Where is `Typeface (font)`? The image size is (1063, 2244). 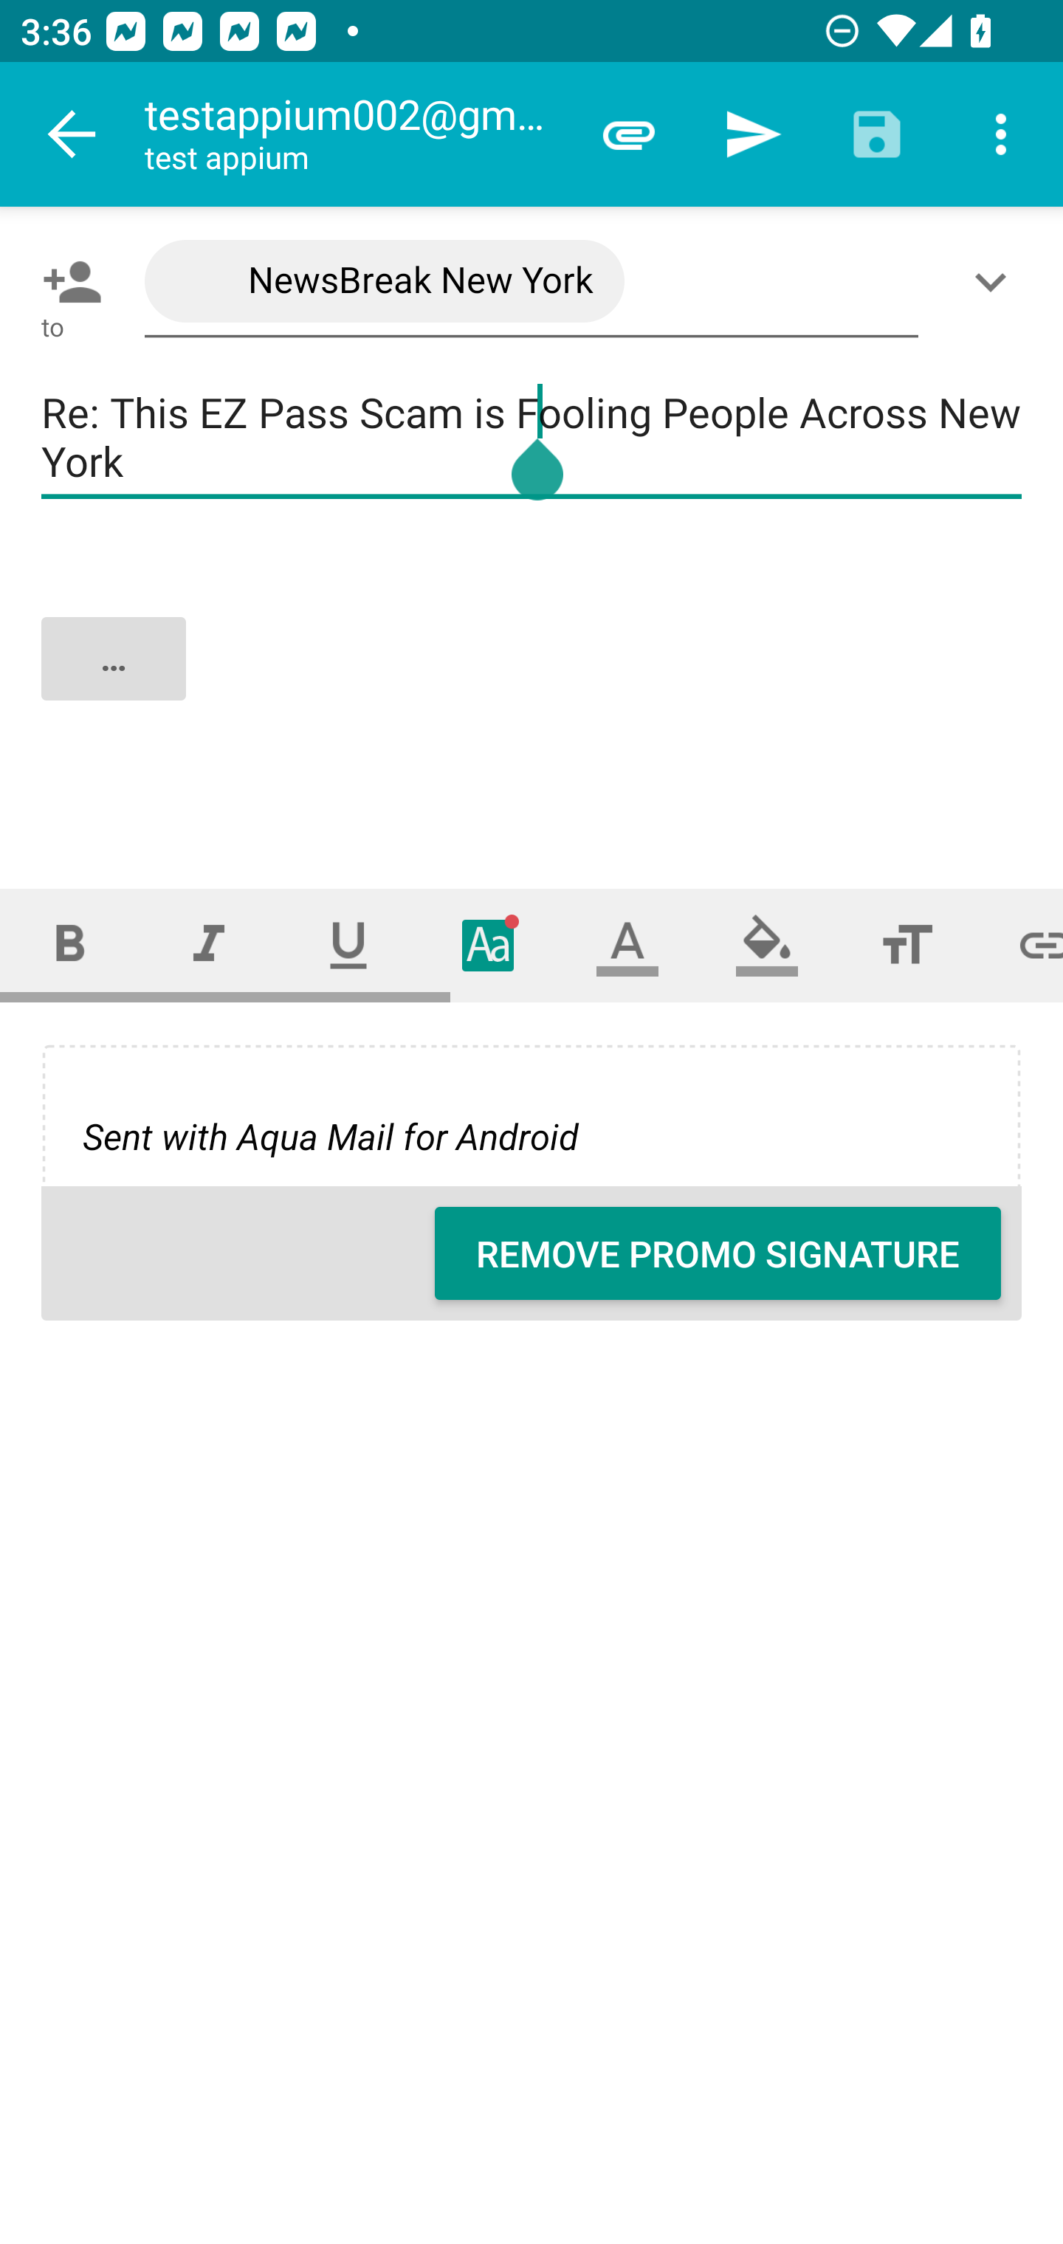 Typeface (font) is located at coordinates (489, 945).